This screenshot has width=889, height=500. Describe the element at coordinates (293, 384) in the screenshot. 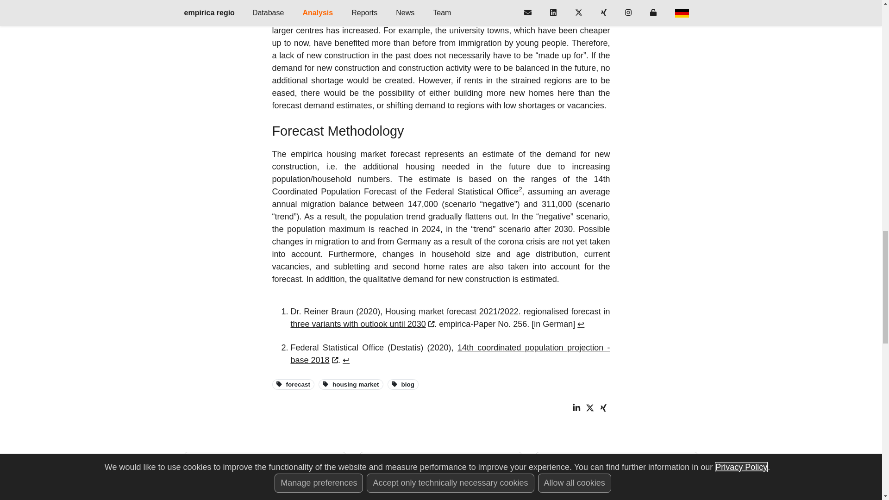

I see `forecast` at that location.